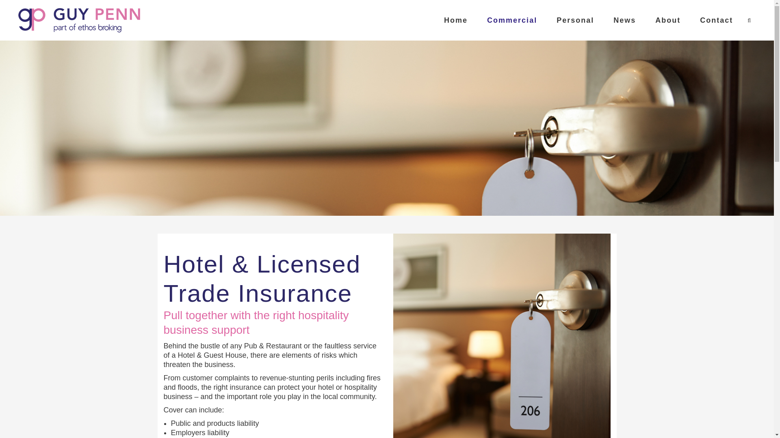 The width and height of the screenshot is (780, 438). Describe the element at coordinates (625, 20) in the screenshot. I see `News` at that location.